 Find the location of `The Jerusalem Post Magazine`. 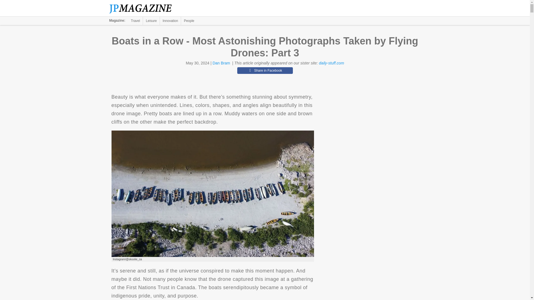

The Jerusalem Post Magazine is located at coordinates (144, 8).